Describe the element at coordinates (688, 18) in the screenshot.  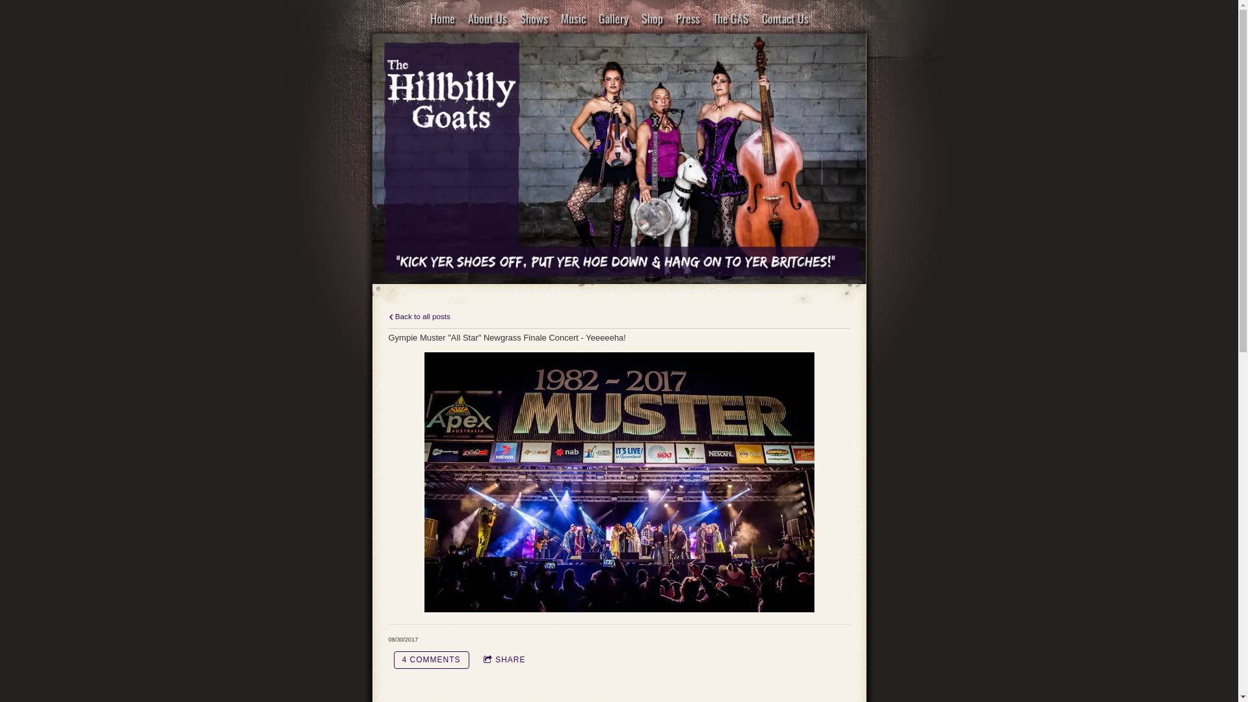
I see `Press` at that location.